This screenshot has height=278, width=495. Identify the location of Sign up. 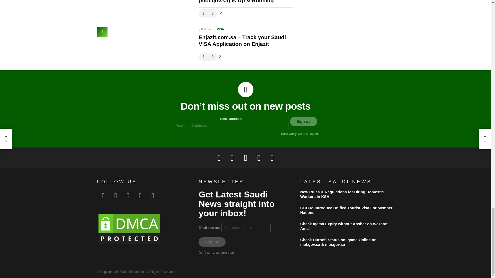
(304, 121).